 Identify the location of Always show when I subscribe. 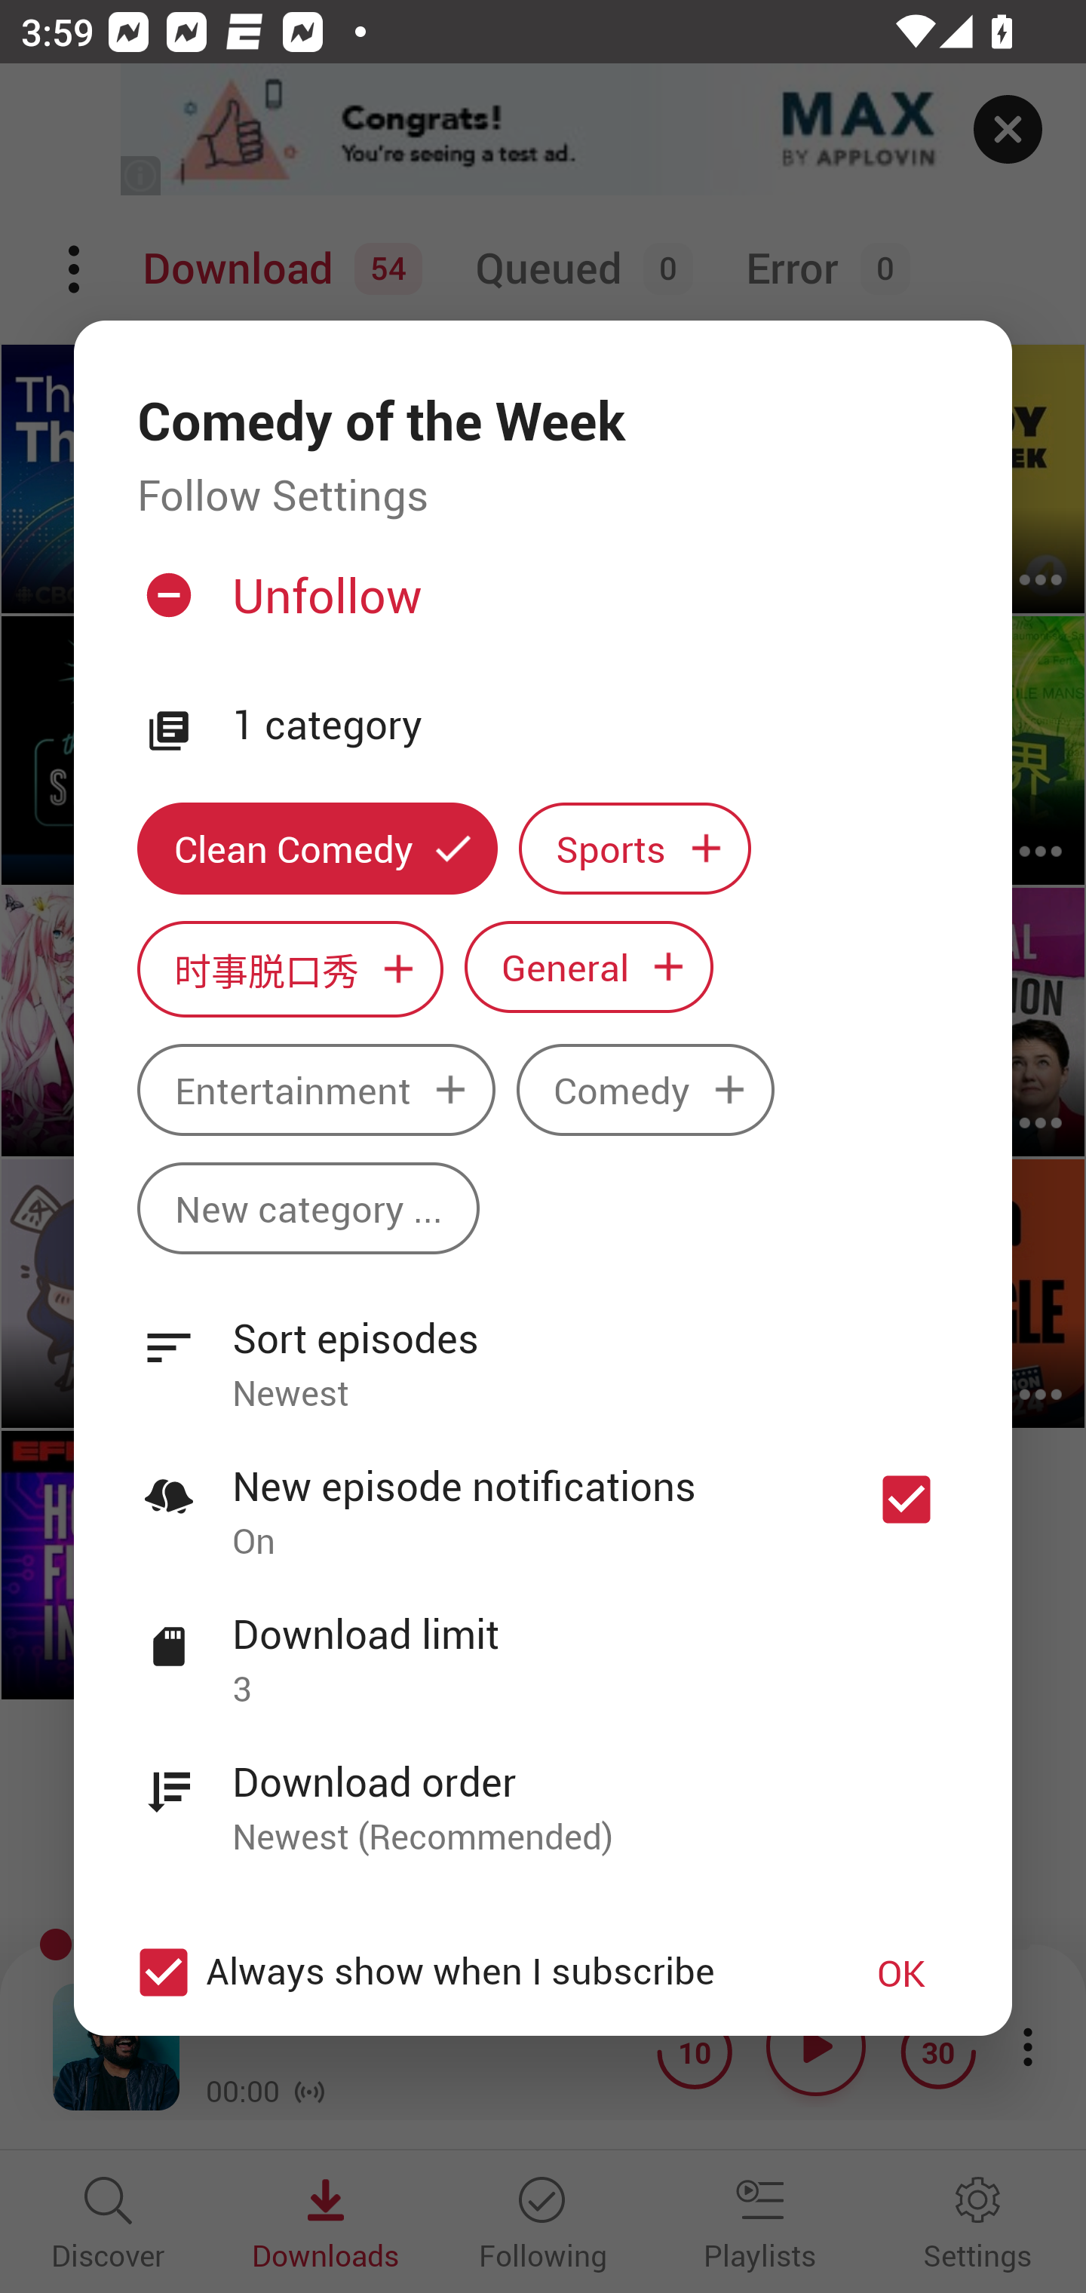
(469, 1973).